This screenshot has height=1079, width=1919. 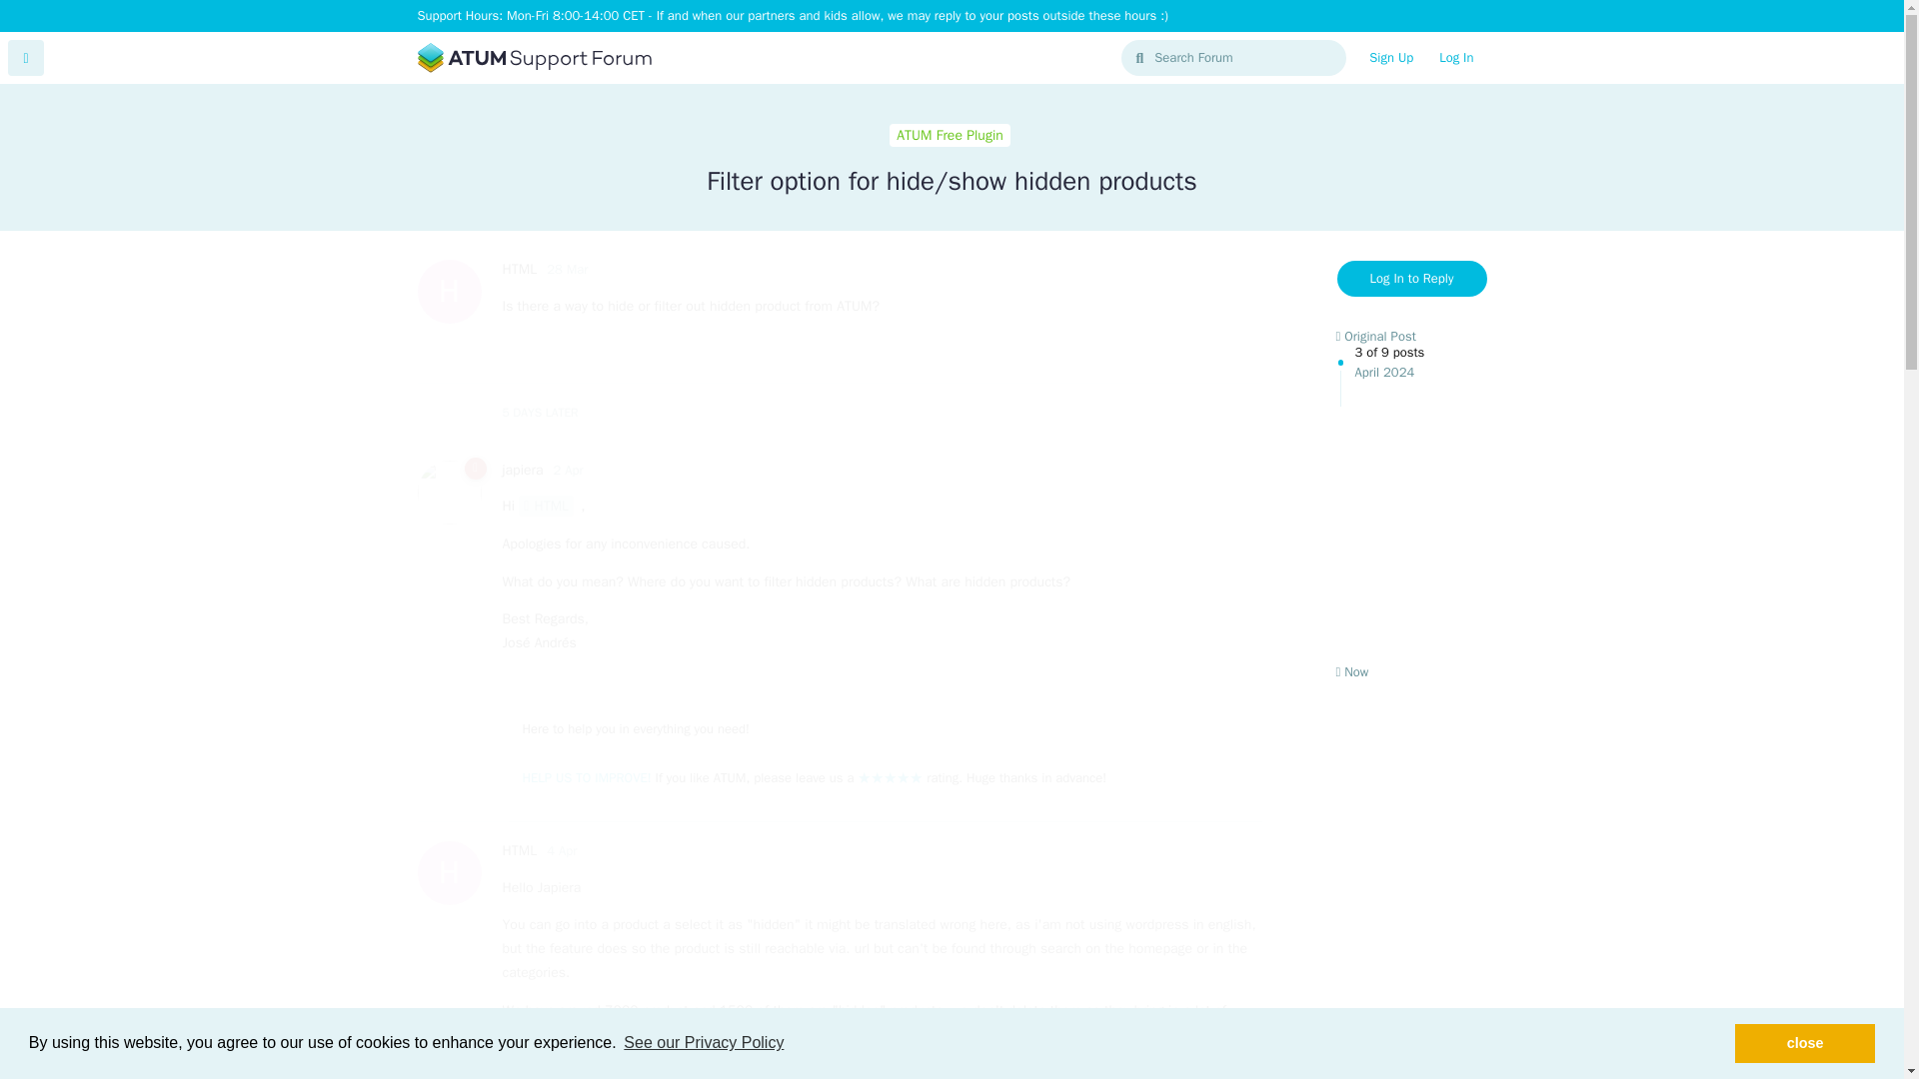 What do you see at coordinates (567, 269) in the screenshot?
I see `Thursday, March 28, 2024 10:06 AM` at bounding box center [567, 269].